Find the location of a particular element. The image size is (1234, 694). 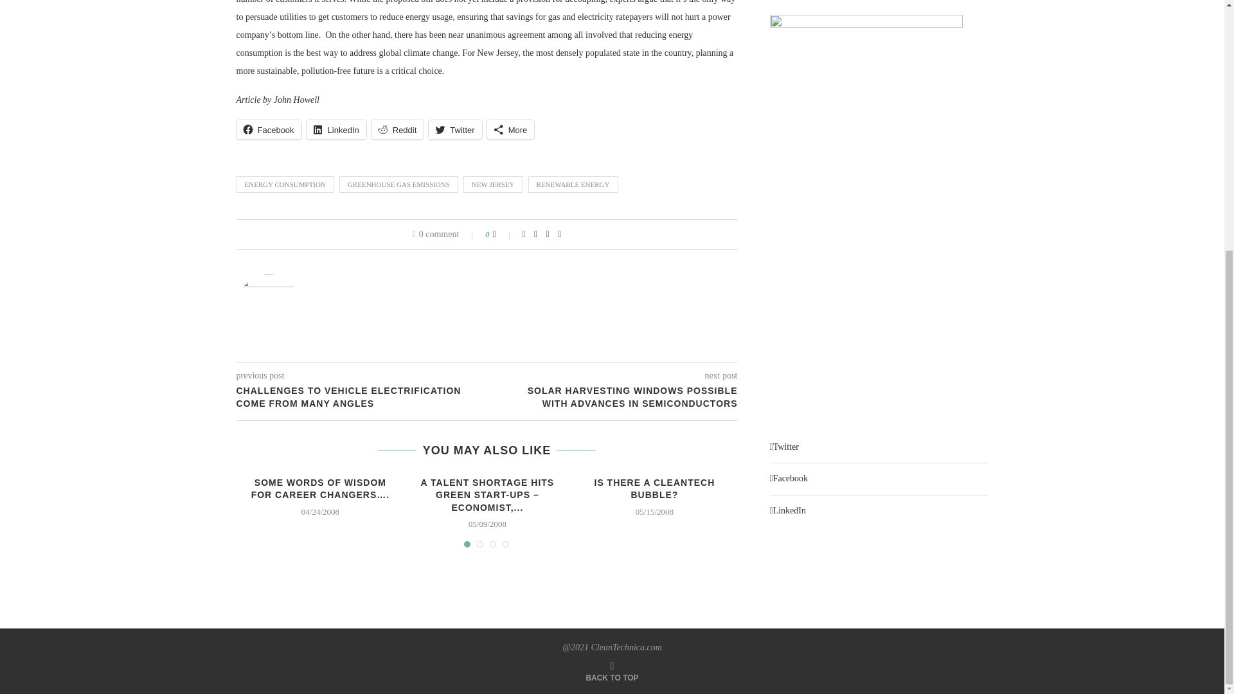

NEW JERSEY is located at coordinates (494, 184).